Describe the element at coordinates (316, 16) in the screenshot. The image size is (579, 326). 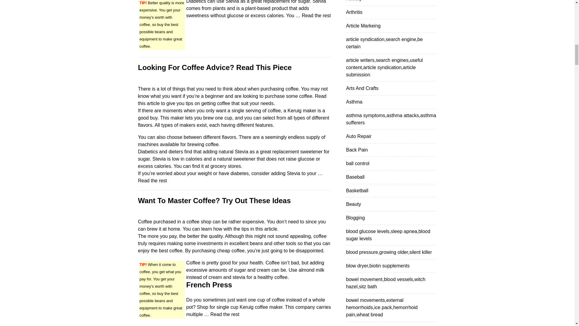
I see `Read the rest` at that location.